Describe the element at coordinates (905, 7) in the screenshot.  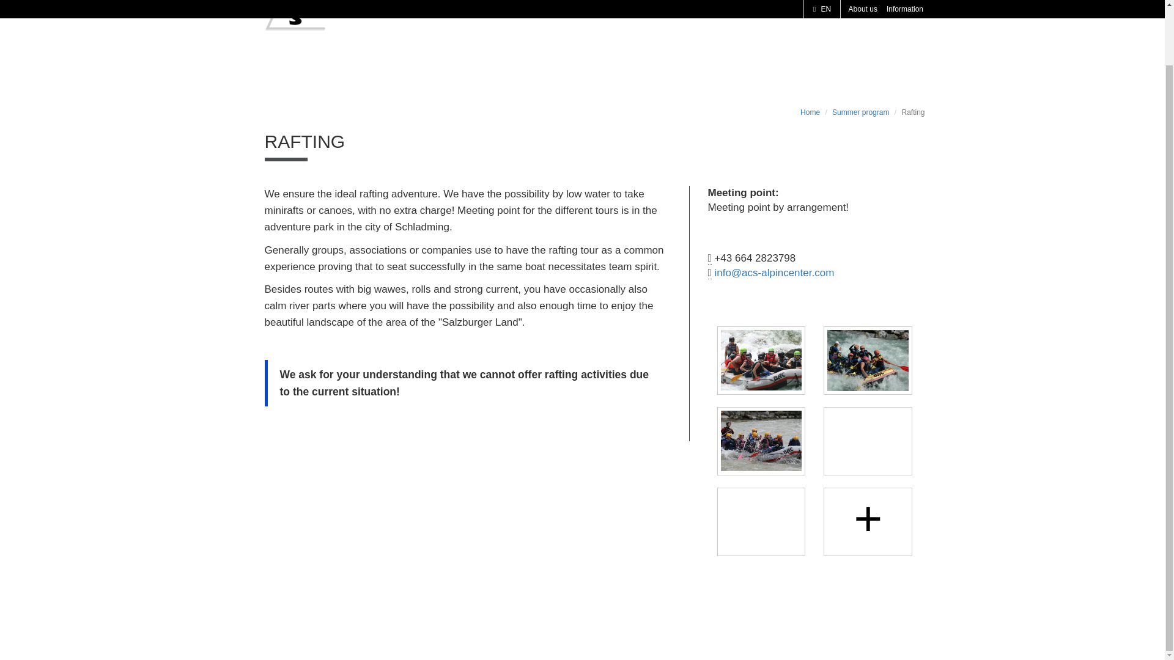
I see `CONTACT` at that location.